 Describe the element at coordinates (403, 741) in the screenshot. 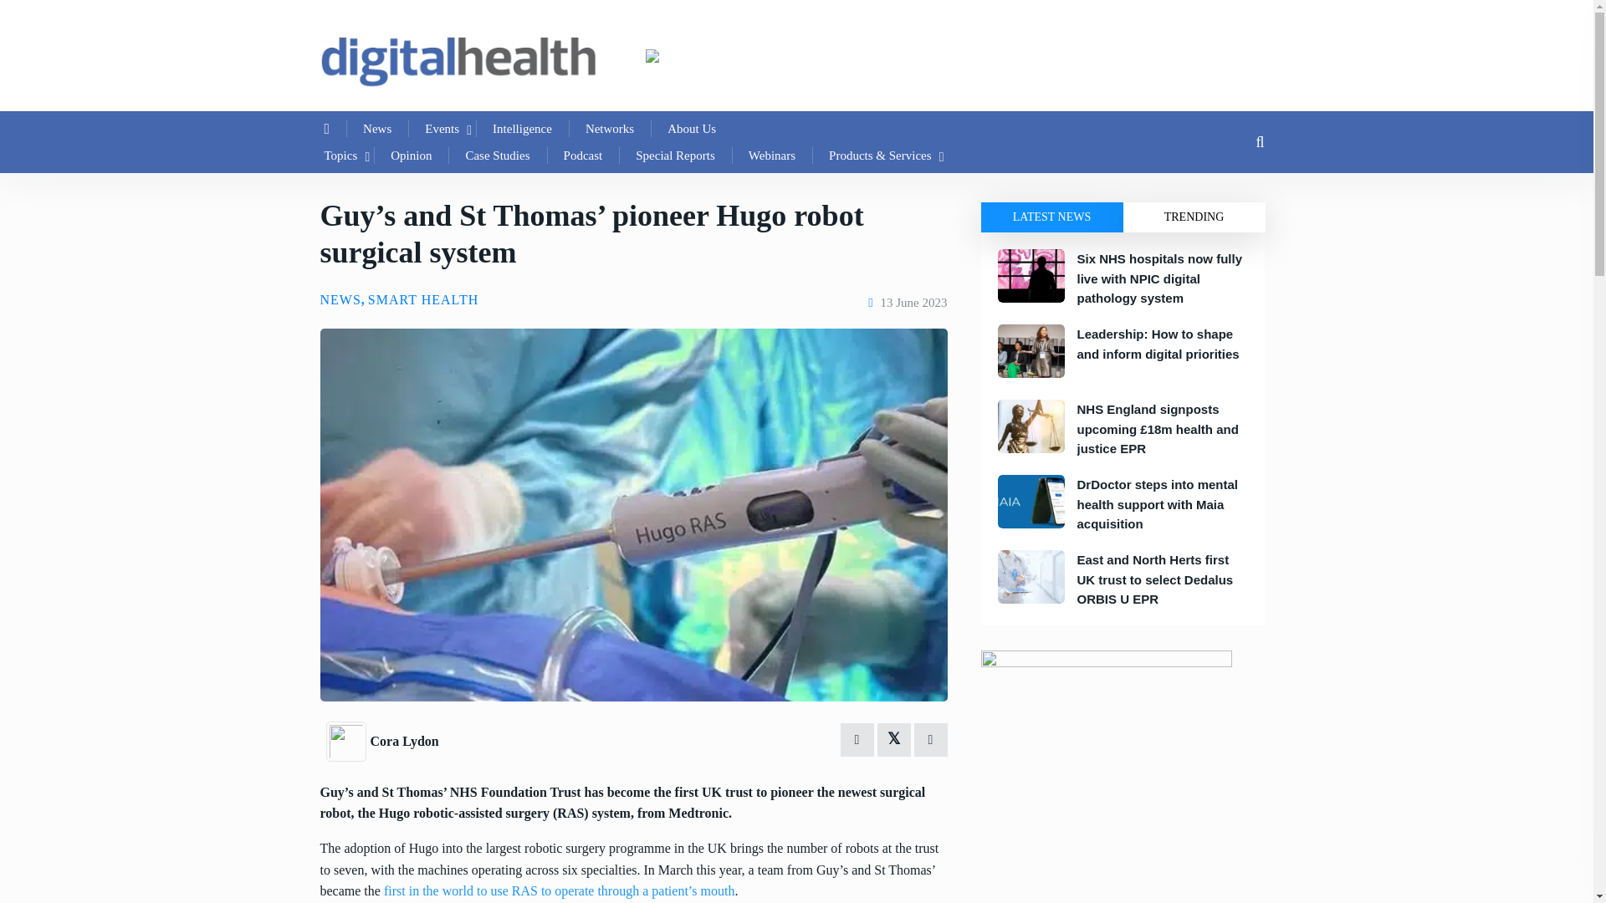

I see `Cora Lydon` at that location.